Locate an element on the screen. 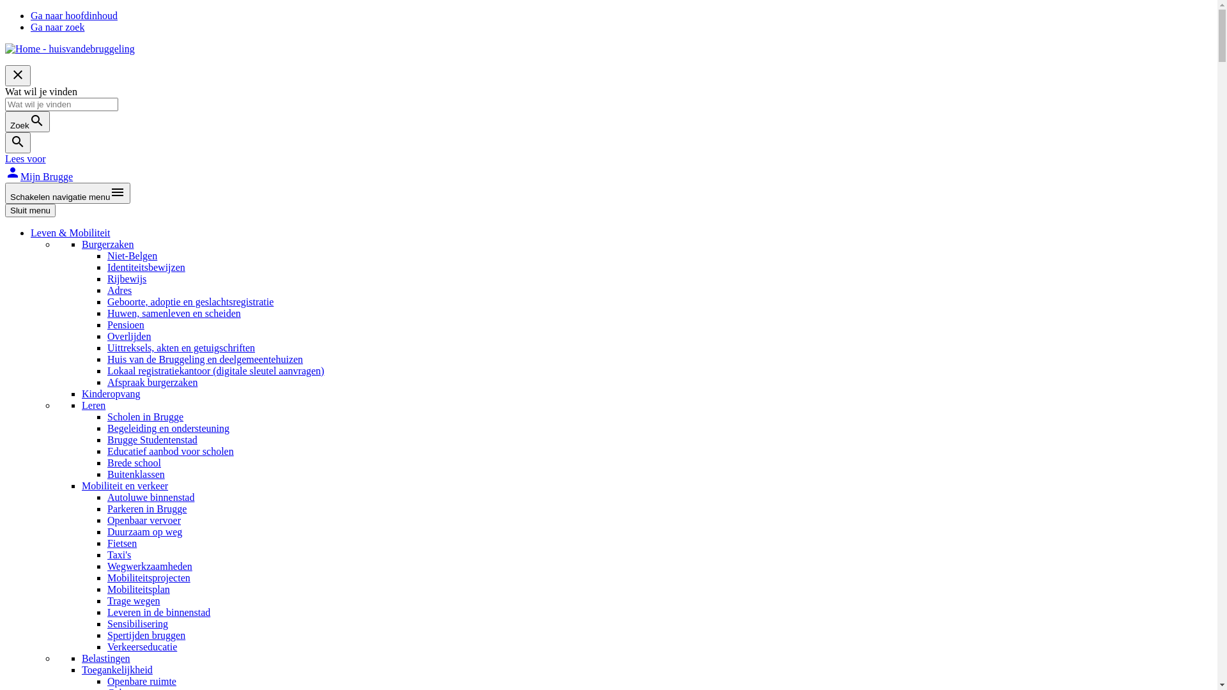  Sensibilisering is located at coordinates (138, 624).